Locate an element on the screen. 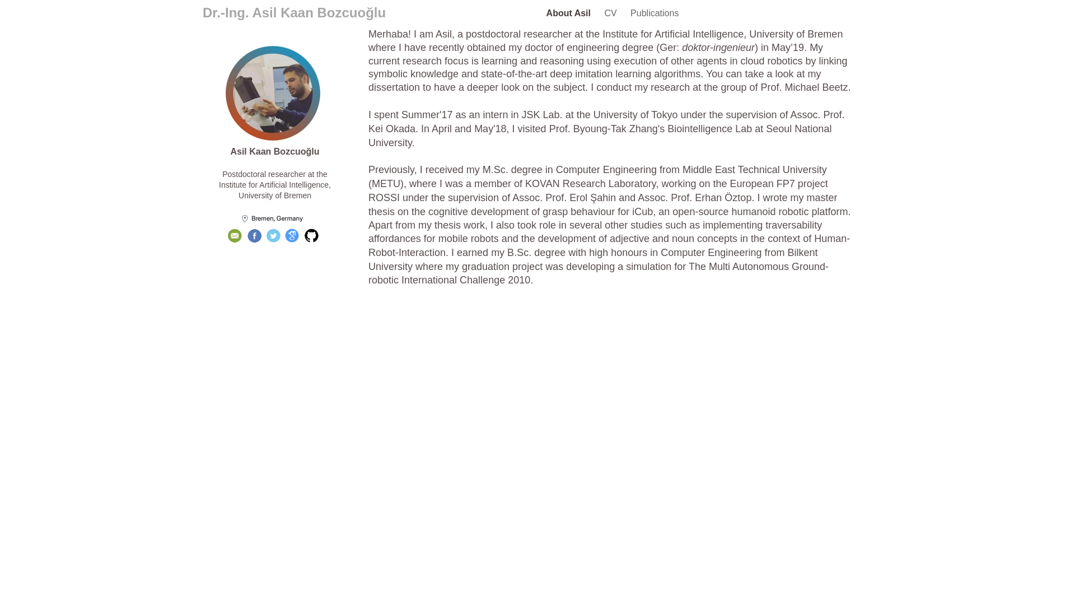 Image resolution: width=1075 pixels, height=605 pixels. Bilkent University is located at coordinates (593, 260).